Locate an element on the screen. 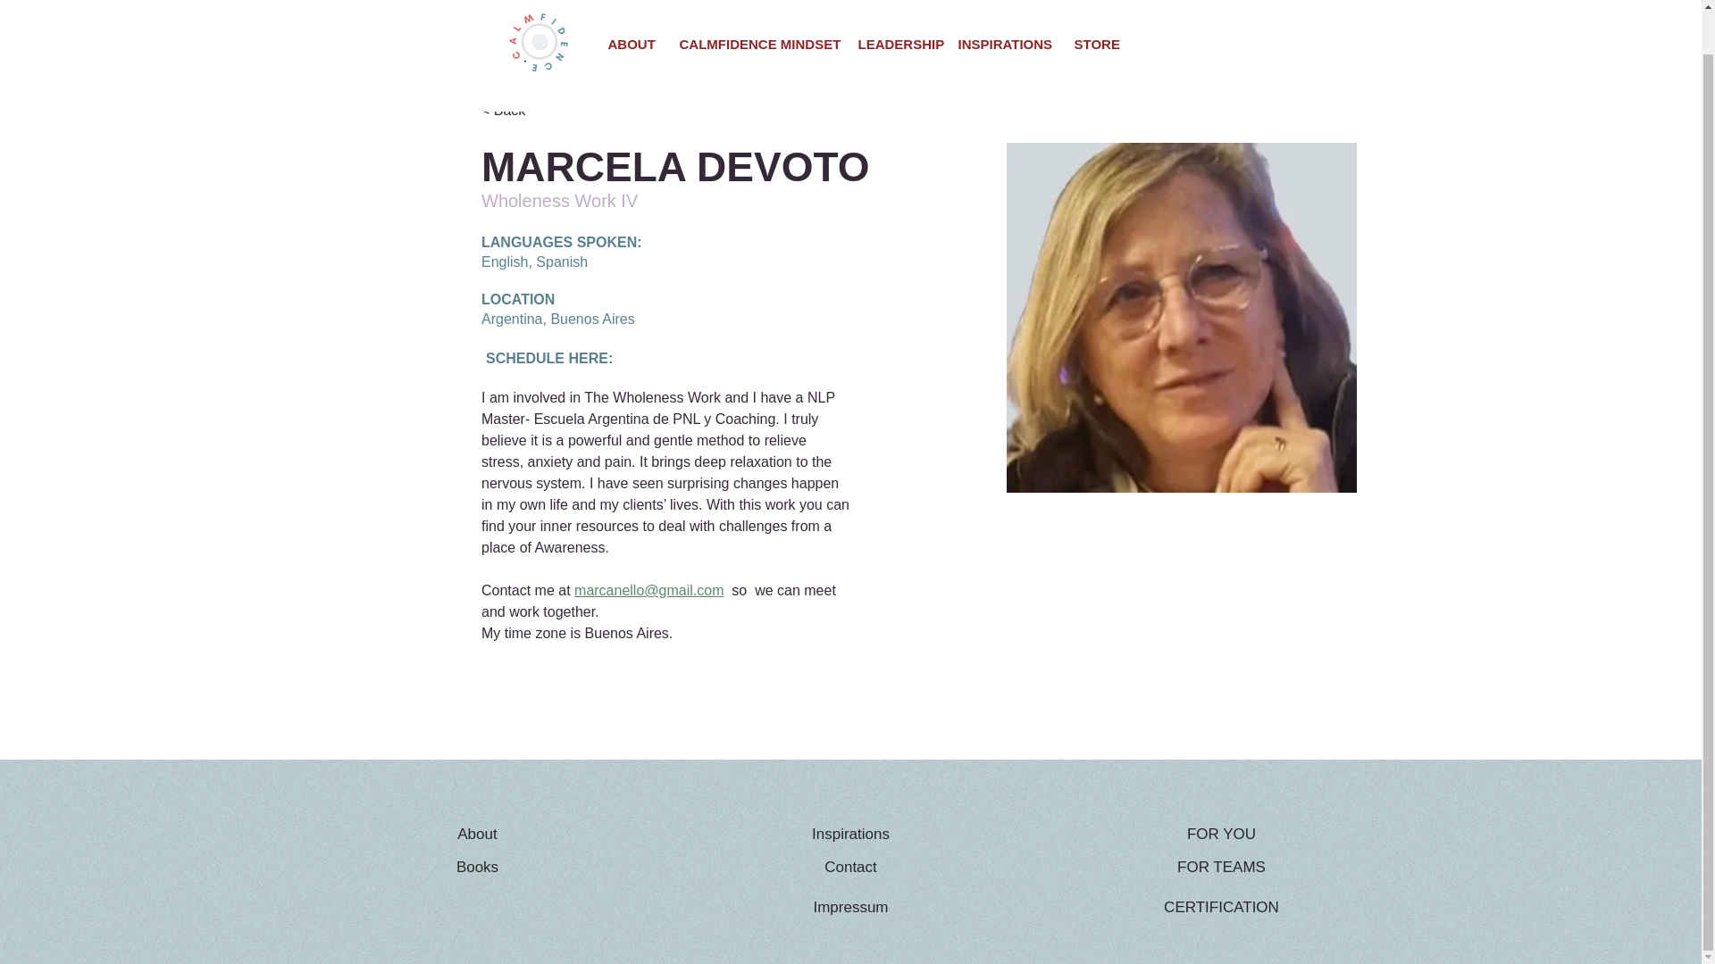 This screenshot has height=964, width=1715. CALMFIDENCE MINDSET is located at coordinates (754, 7).